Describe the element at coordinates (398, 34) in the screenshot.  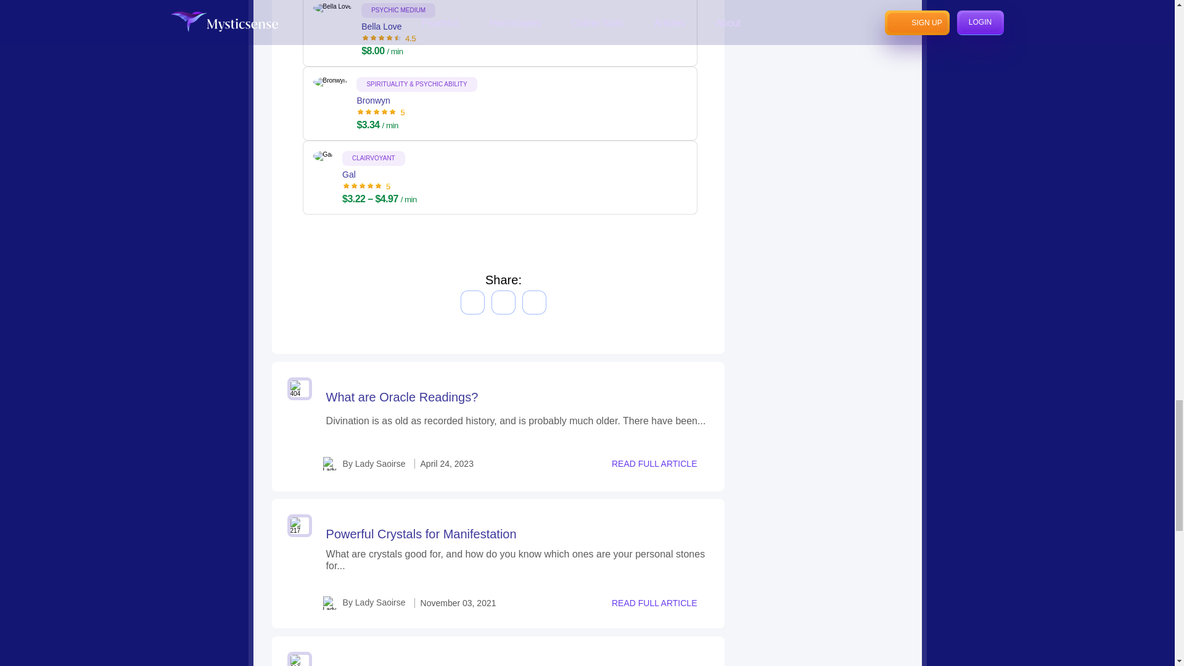
I see `Bella Love` at that location.